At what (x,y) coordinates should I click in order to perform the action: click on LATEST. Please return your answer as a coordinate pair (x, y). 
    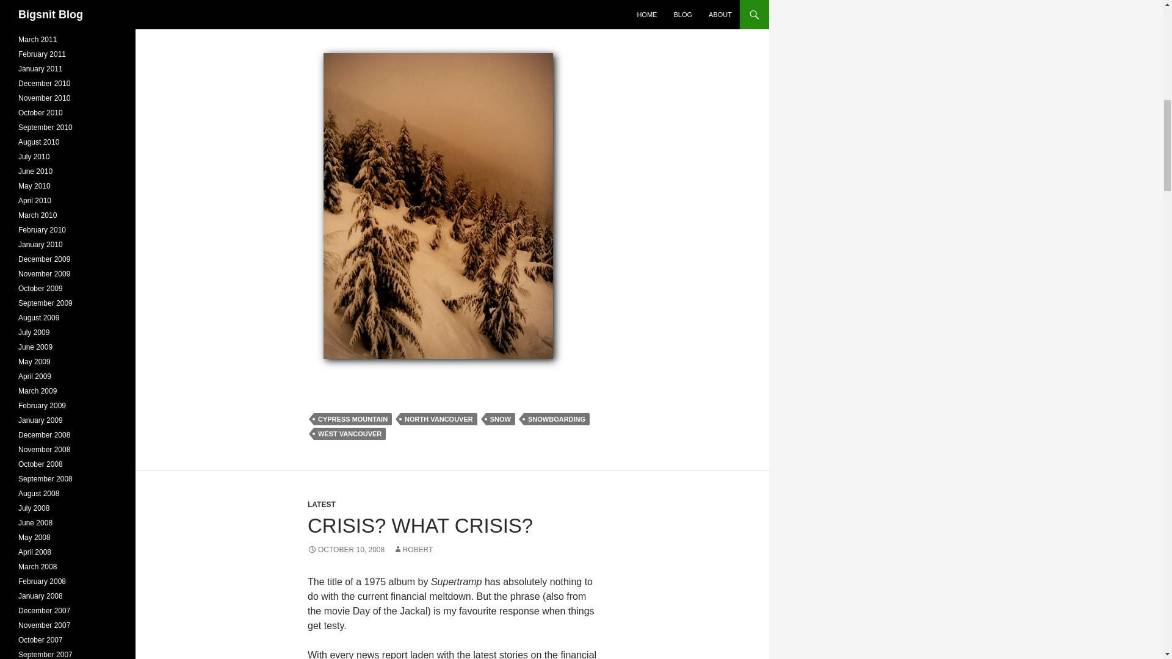
    Looking at the image, I should click on (321, 504).